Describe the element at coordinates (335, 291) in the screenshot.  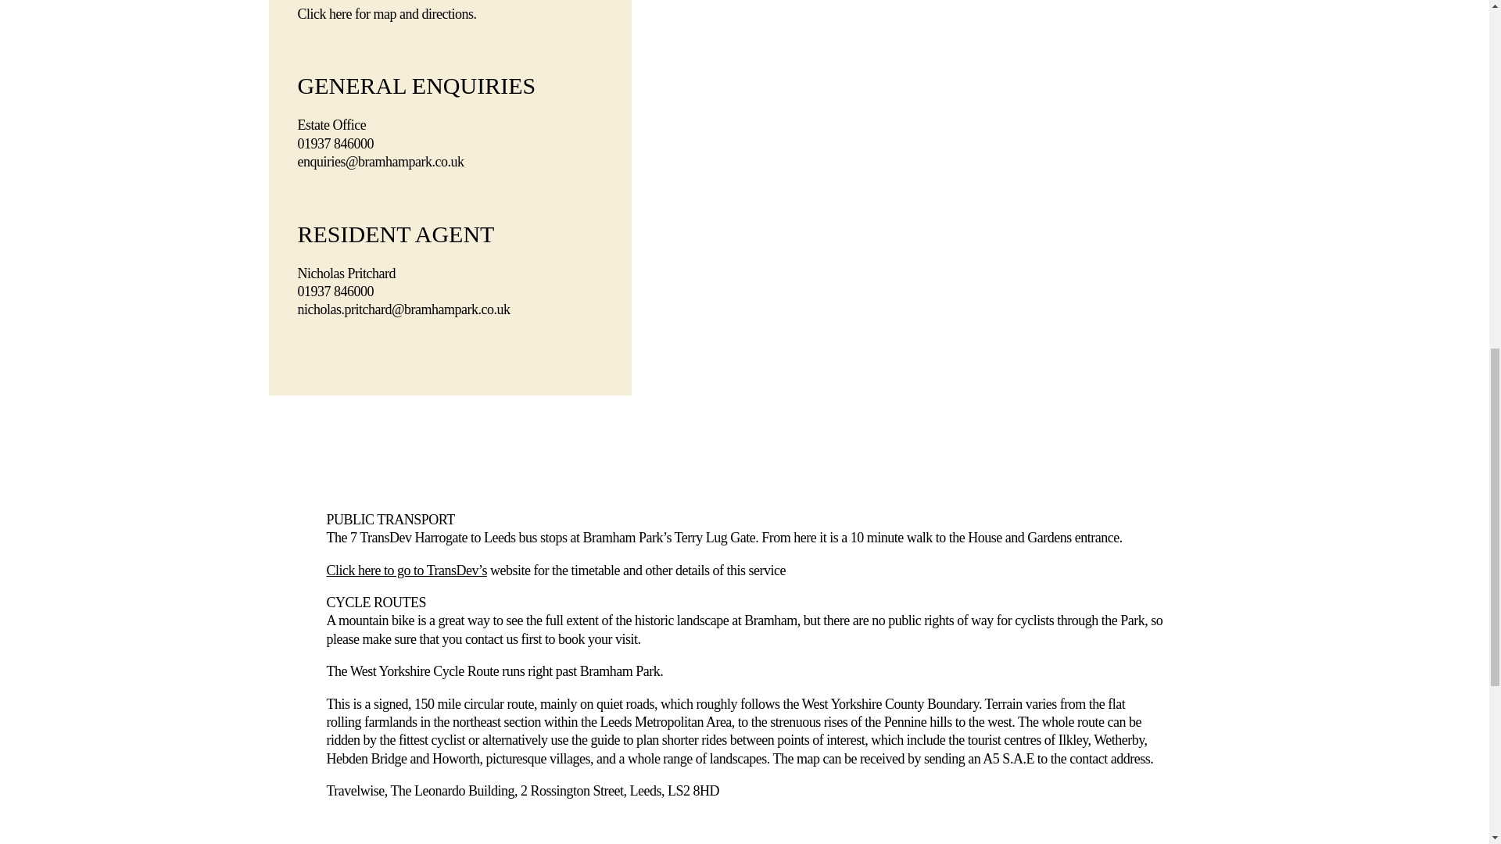
I see `01937 846000` at that location.